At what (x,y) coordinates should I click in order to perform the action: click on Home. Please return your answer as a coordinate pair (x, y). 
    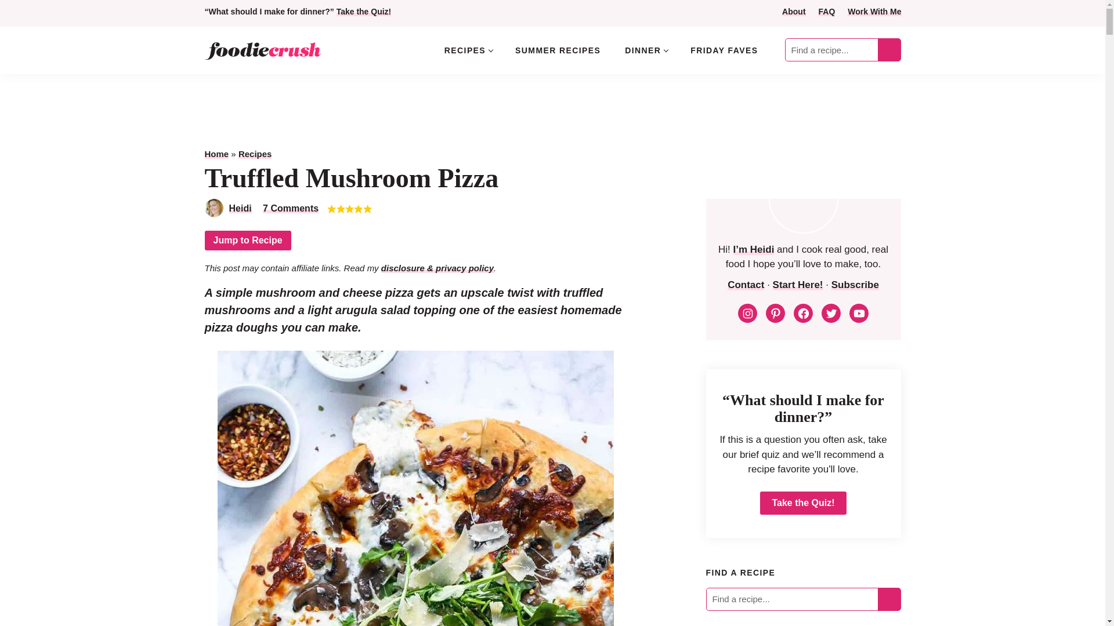
    Looking at the image, I should click on (216, 154).